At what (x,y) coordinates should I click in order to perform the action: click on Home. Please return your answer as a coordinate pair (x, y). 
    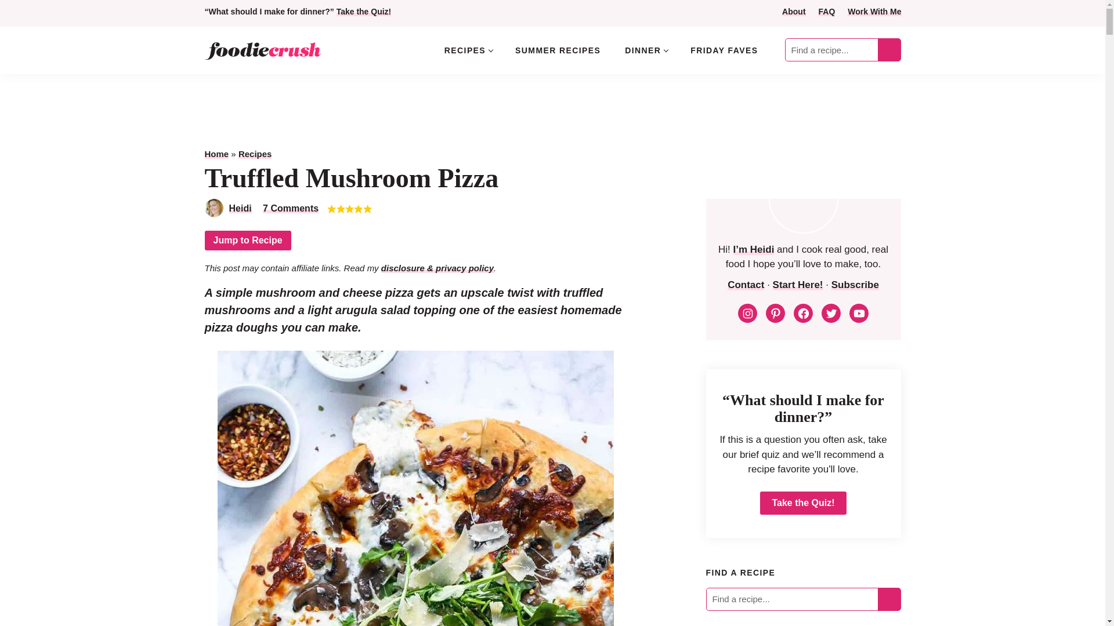
    Looking at the image, I should click on (216, 154).